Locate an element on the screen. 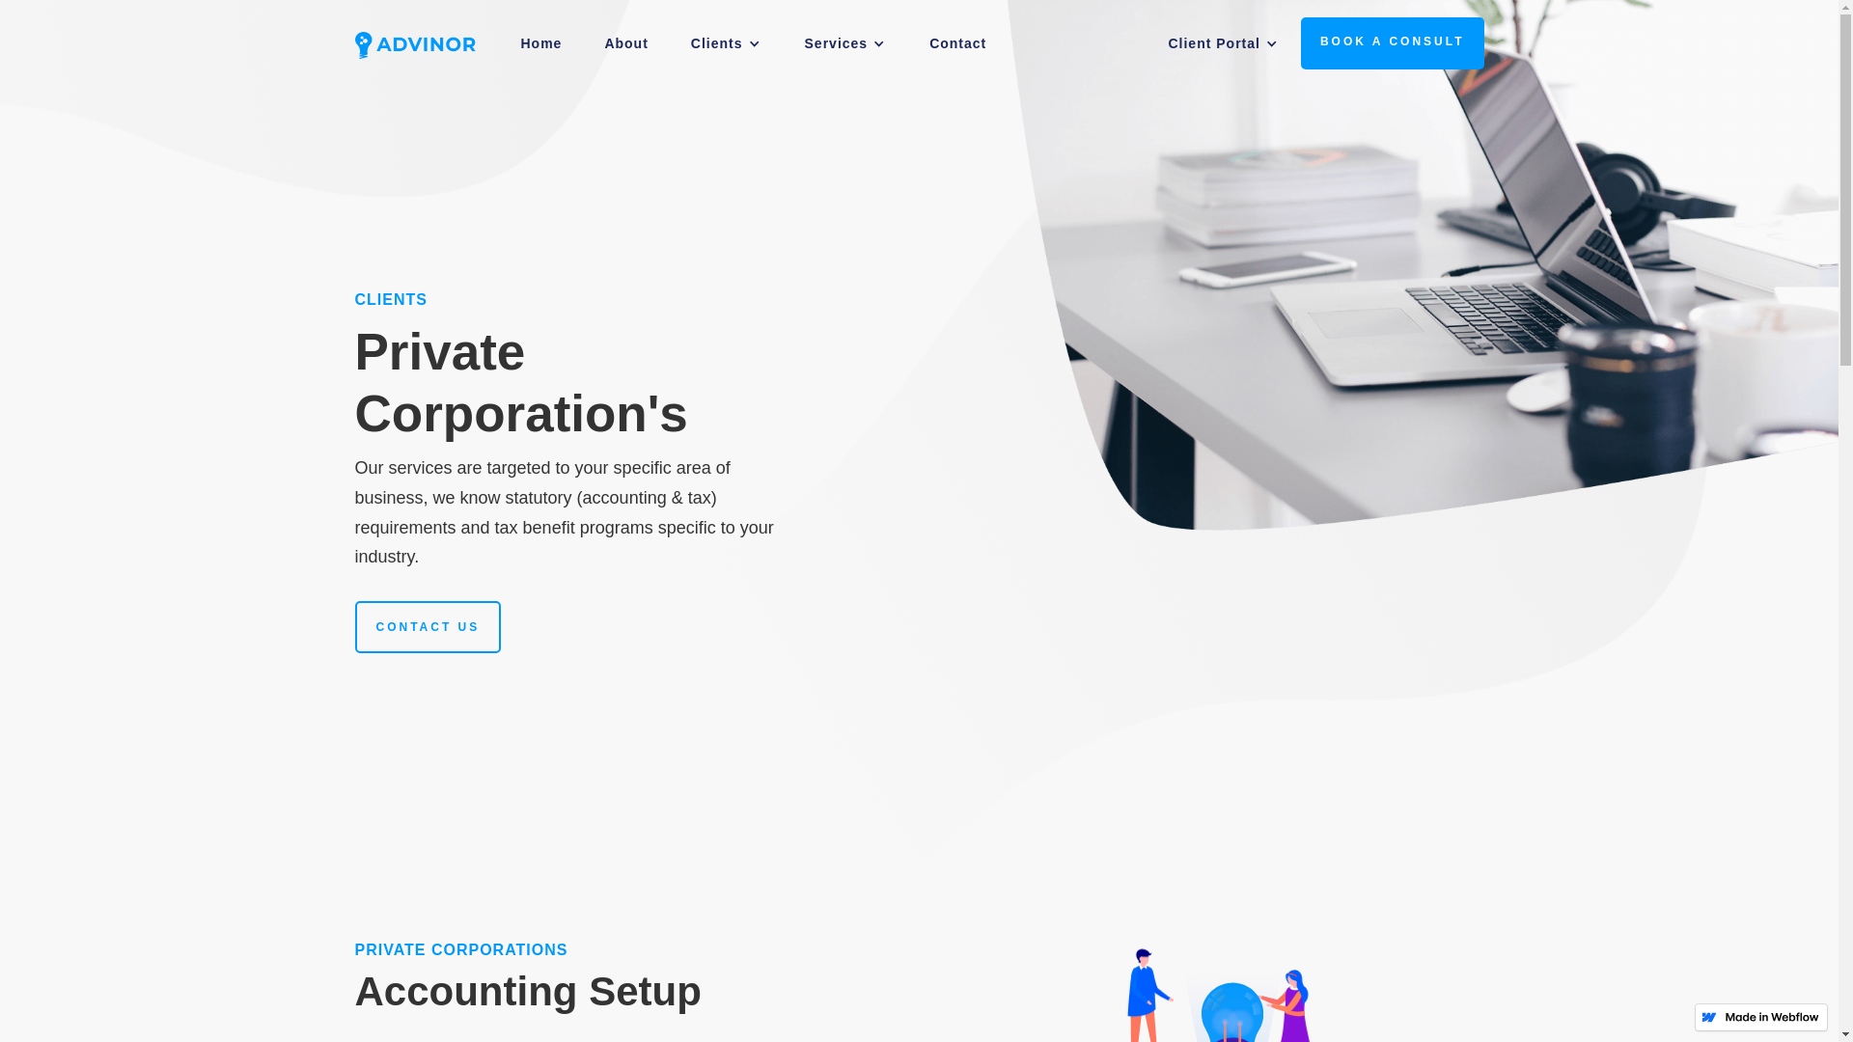 The width and height of the screenshot is (1853, 1042). BOOK A CONSULT is located at coordinates (1393, 43).